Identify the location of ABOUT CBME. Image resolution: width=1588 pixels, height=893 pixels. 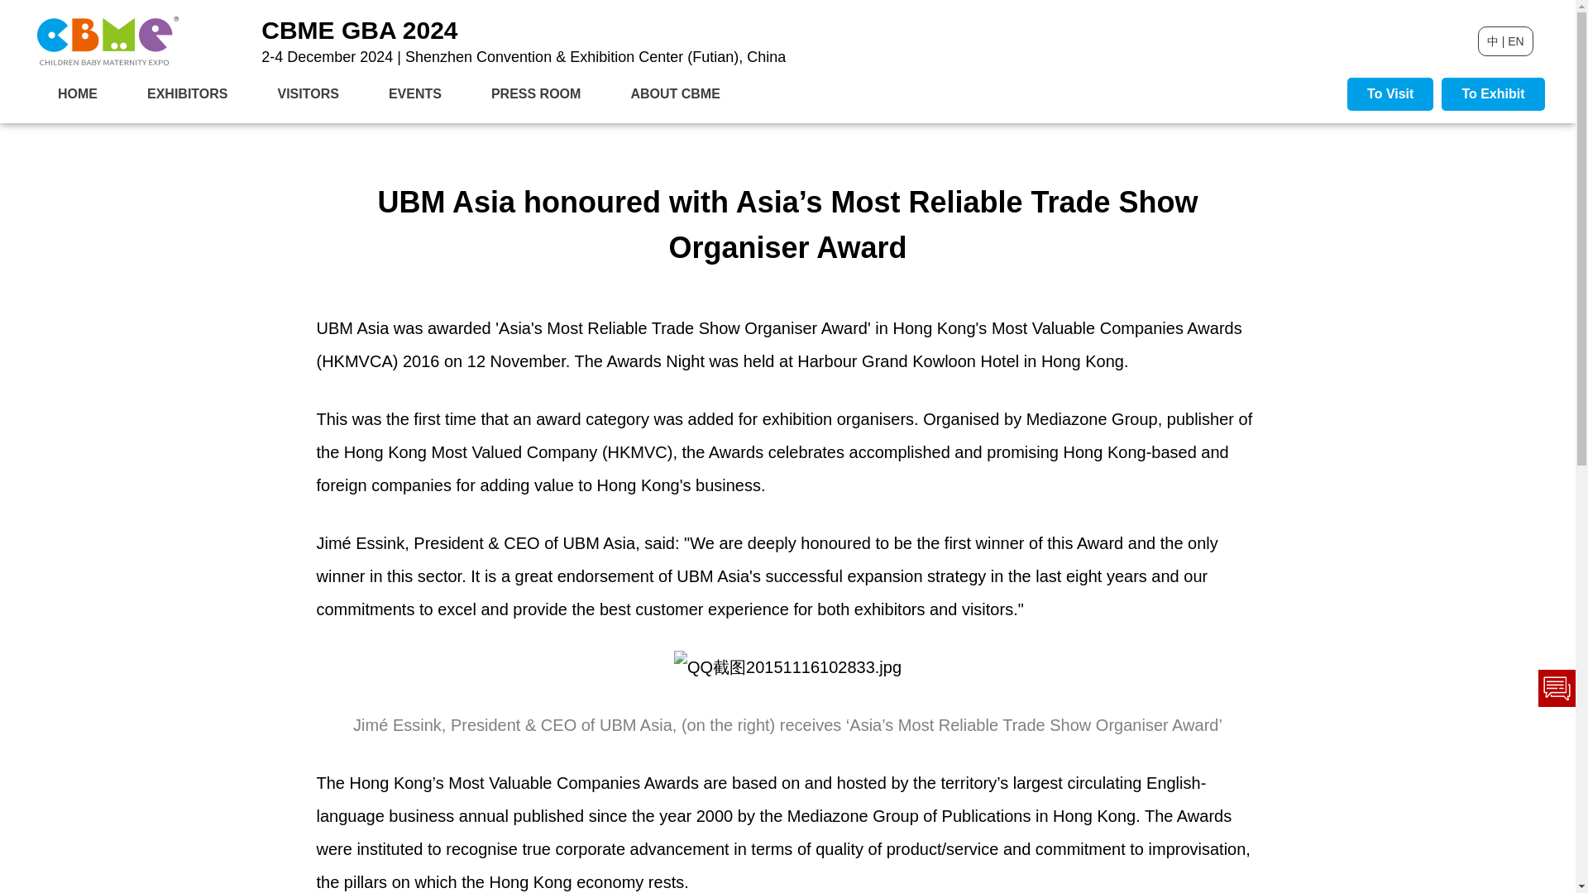
(675, 94).